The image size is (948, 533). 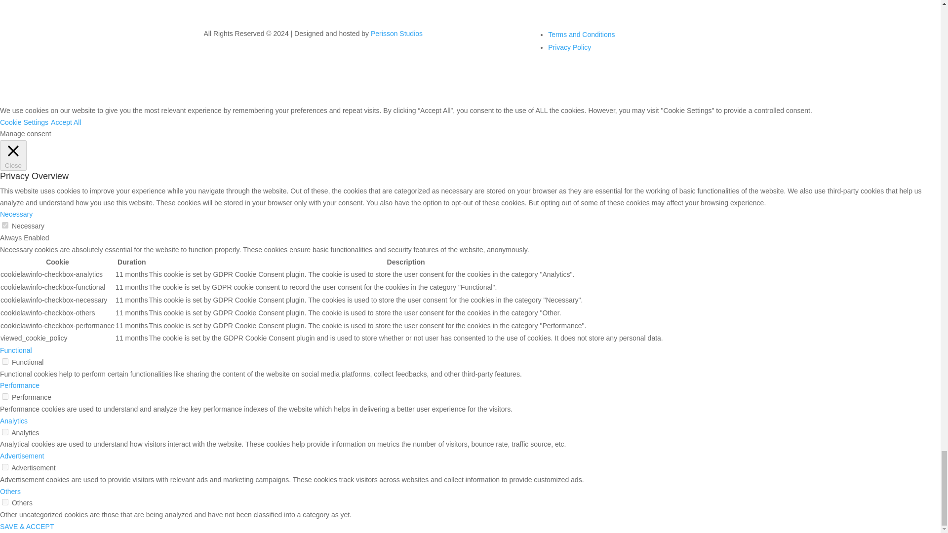 I want to click on Accept All, so click(x=66, y=122).